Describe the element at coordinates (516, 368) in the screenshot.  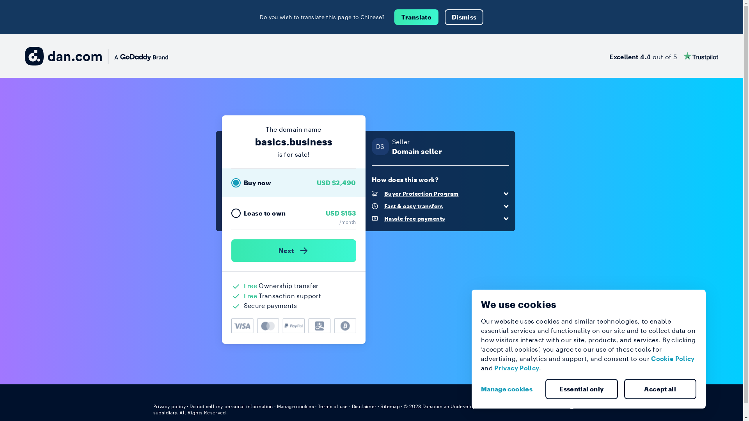
I see `Privacy Policy` at that location.